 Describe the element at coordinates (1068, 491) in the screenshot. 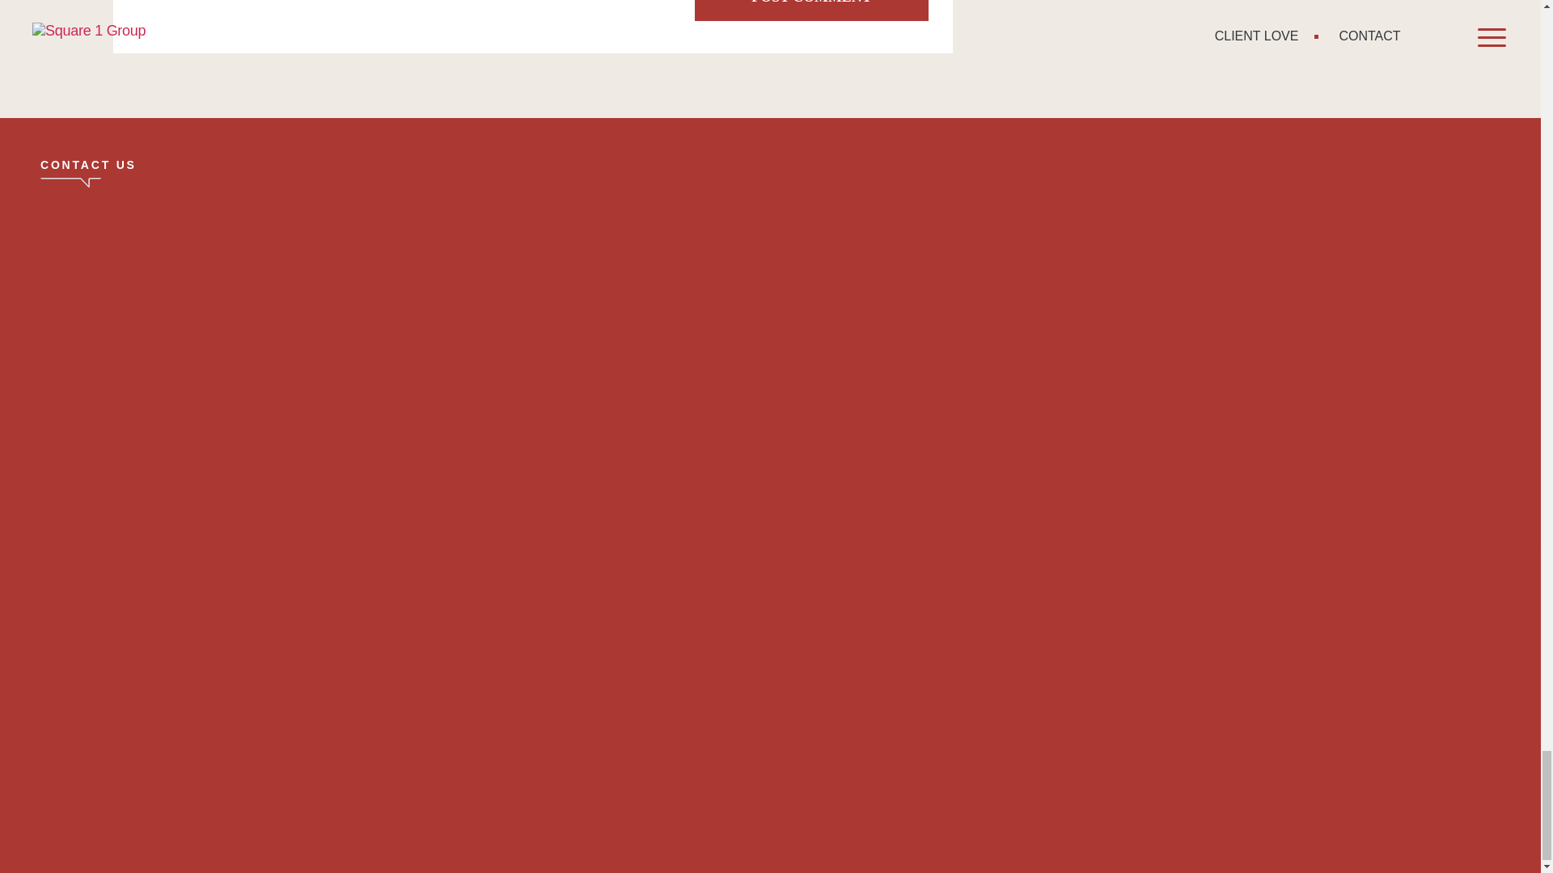

I see `Submit` at that location.